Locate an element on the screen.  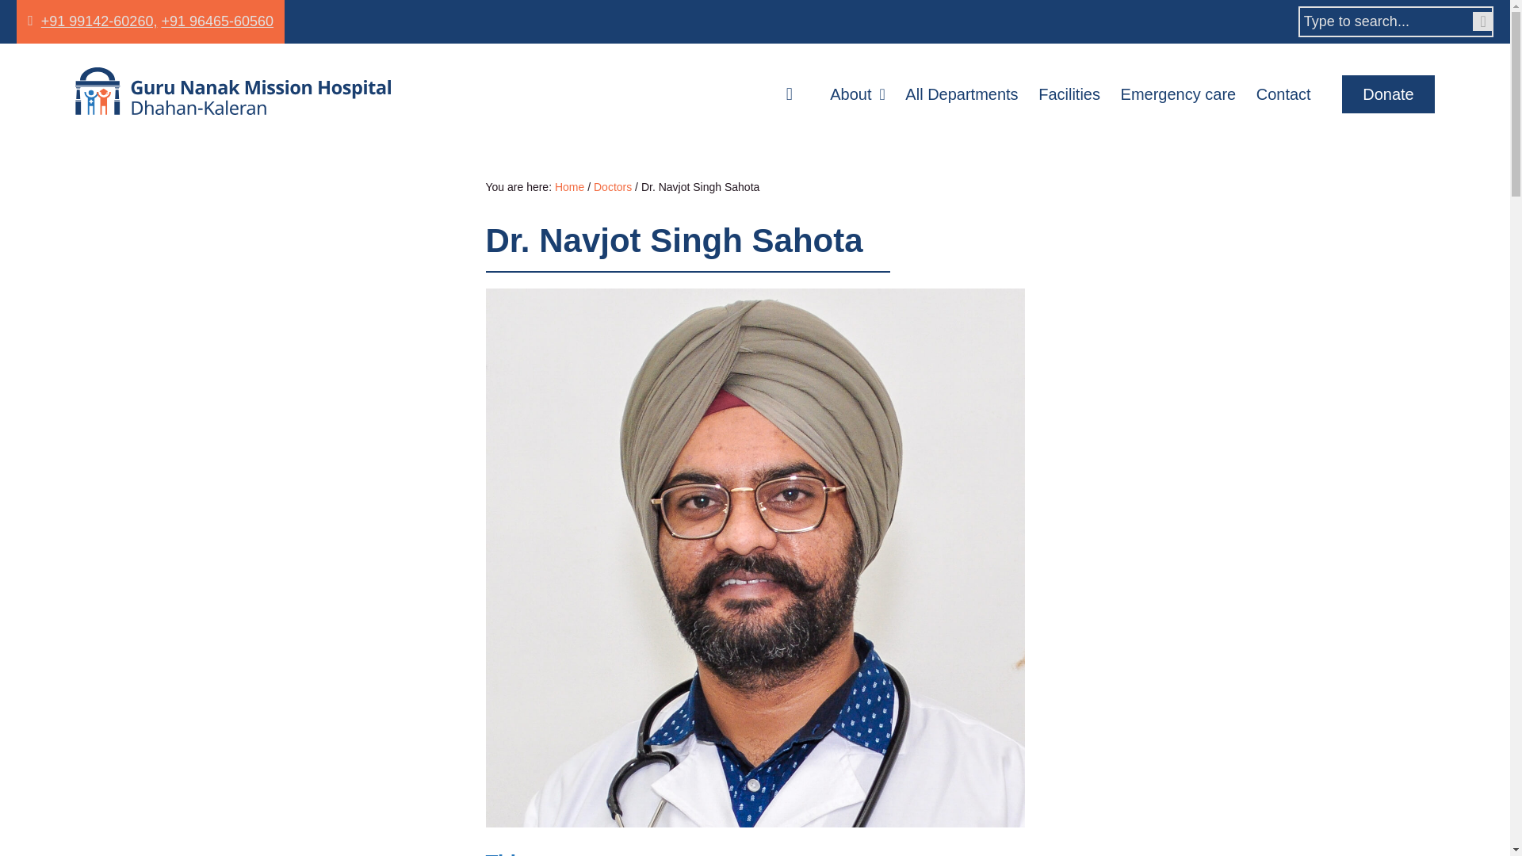
Donate is located at coordinates (1389, 94).